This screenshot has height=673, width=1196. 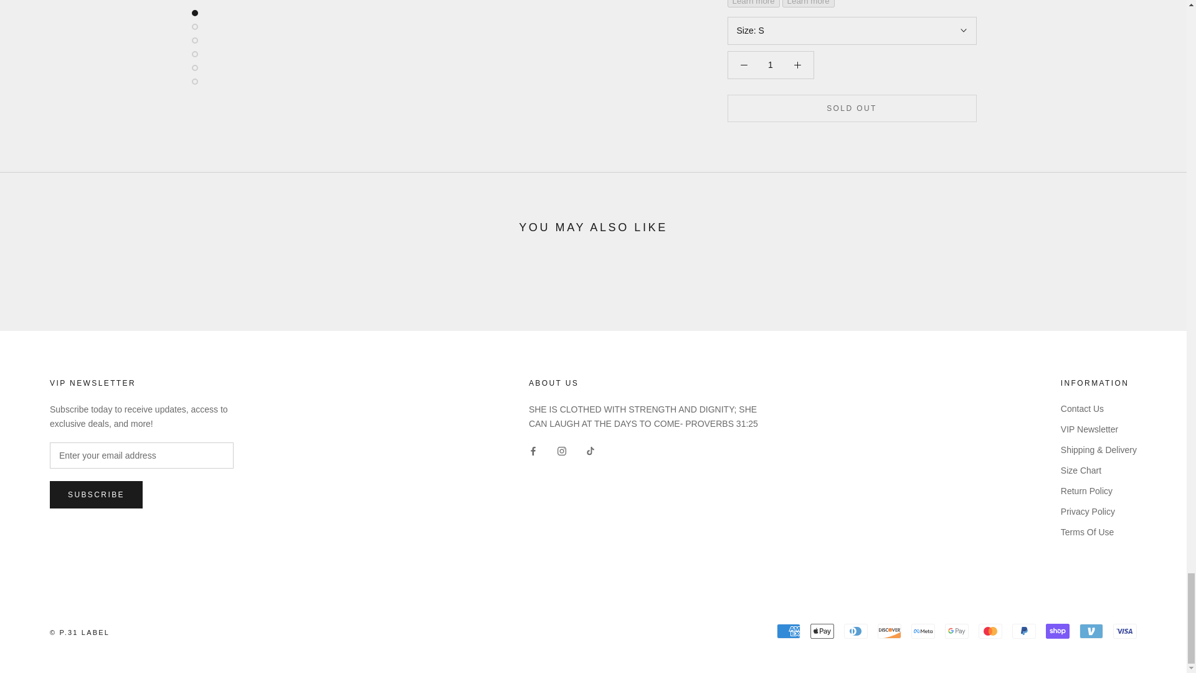 What do you see at coordinates (990, 631) in the screenshot?
I see `Mastercard` at bounding box center [990, 631].